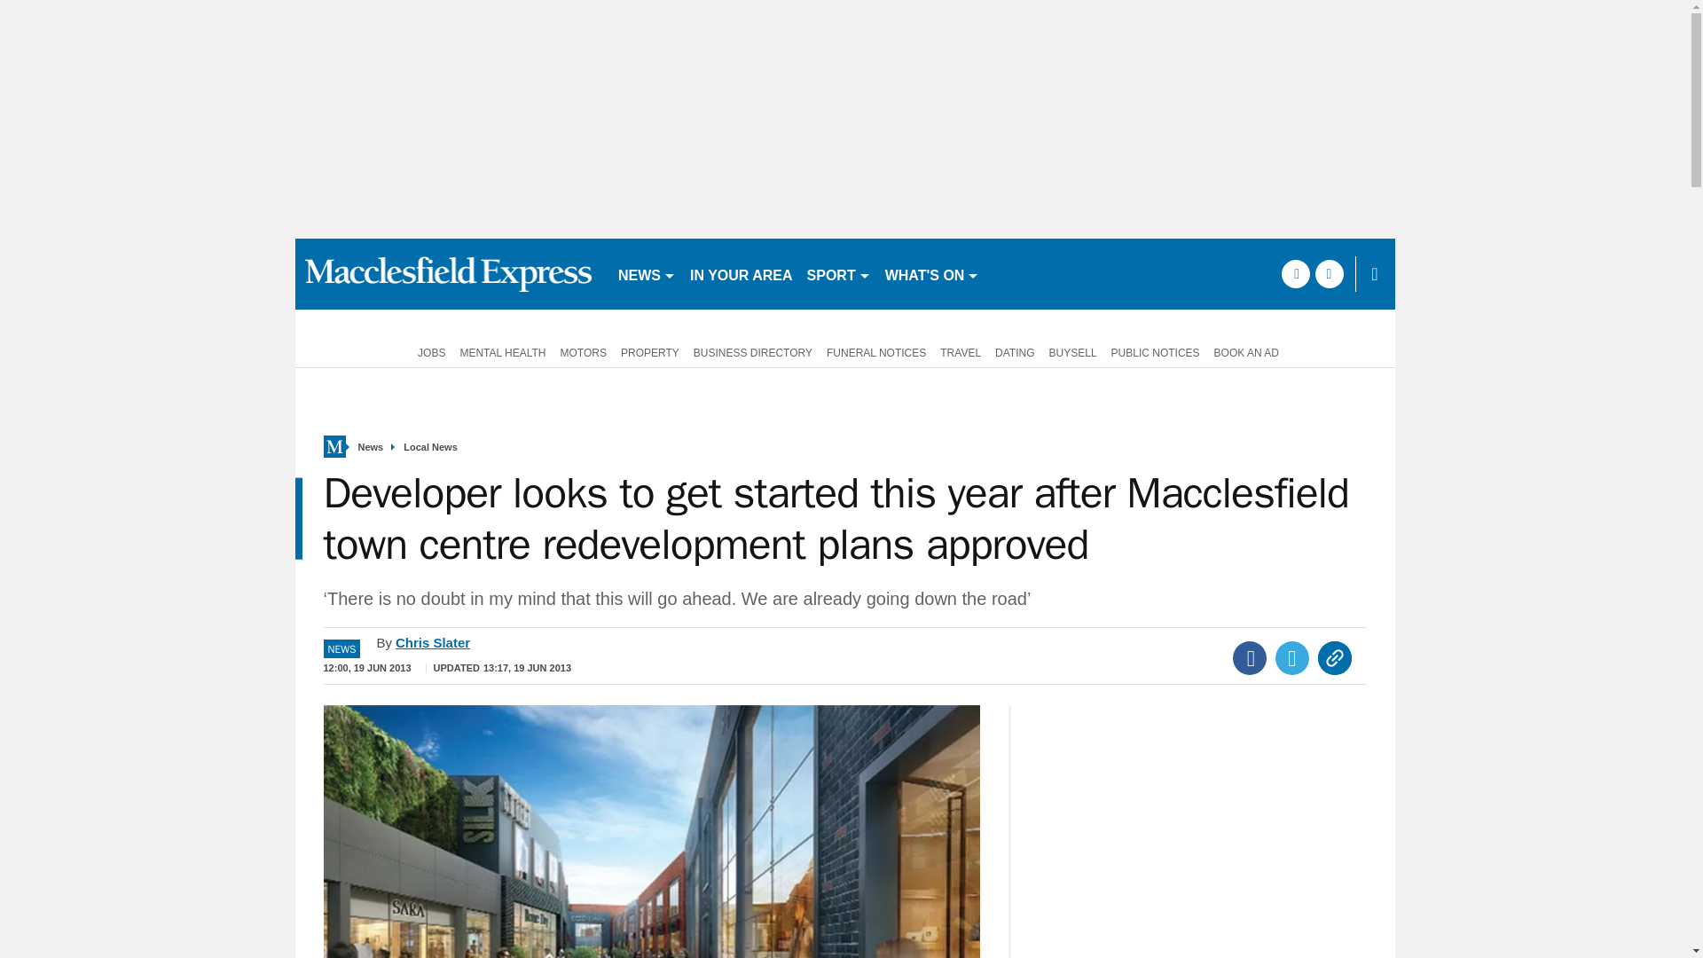  I want to click on WHAT'S ON, so click(933, 273).